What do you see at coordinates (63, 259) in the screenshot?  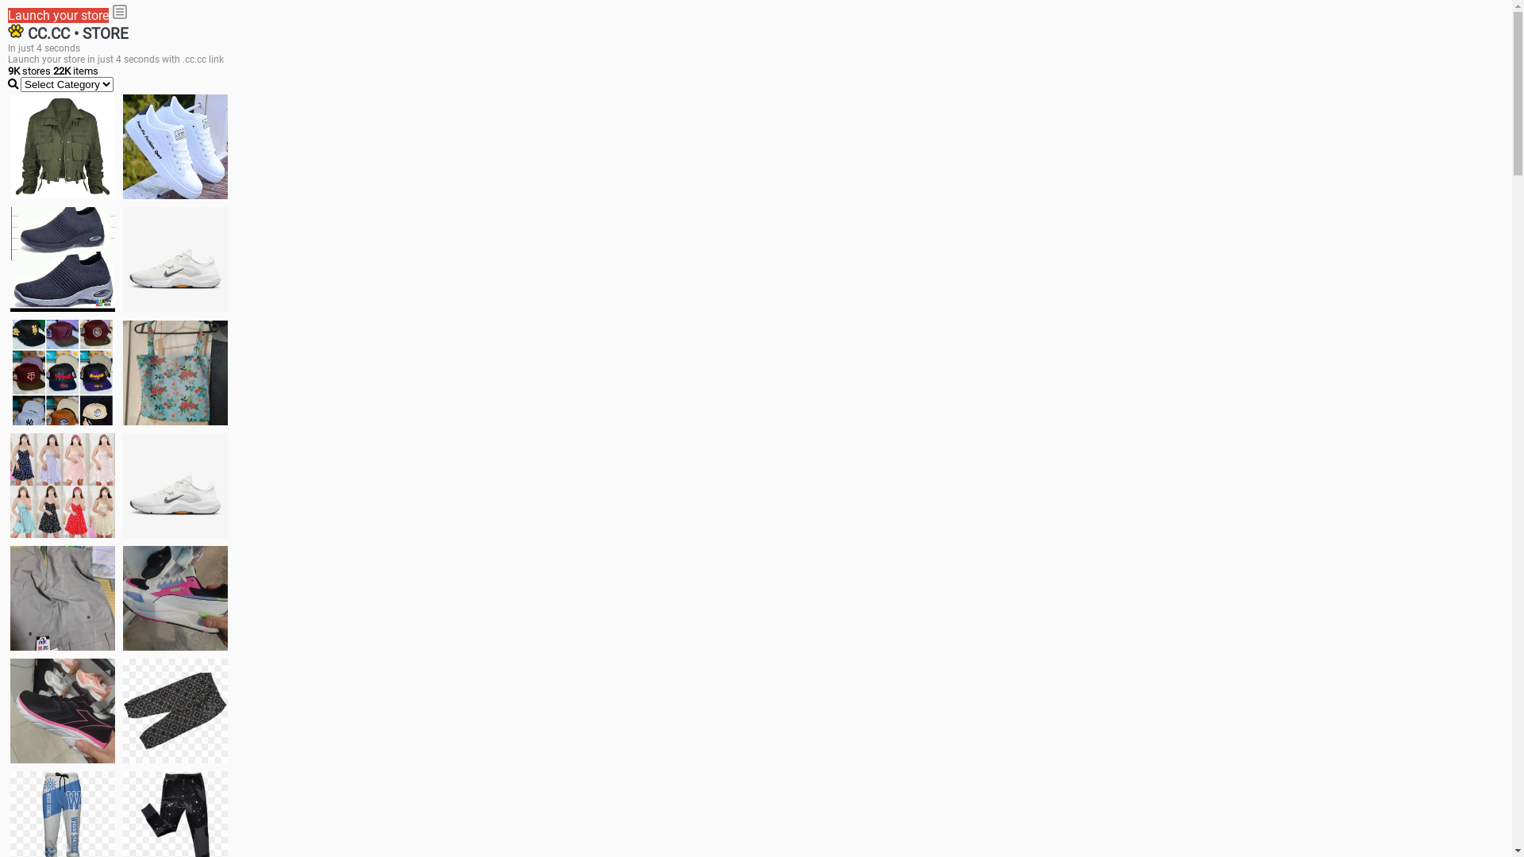 I see `shoes for boys` at bounding box center [63, 259].